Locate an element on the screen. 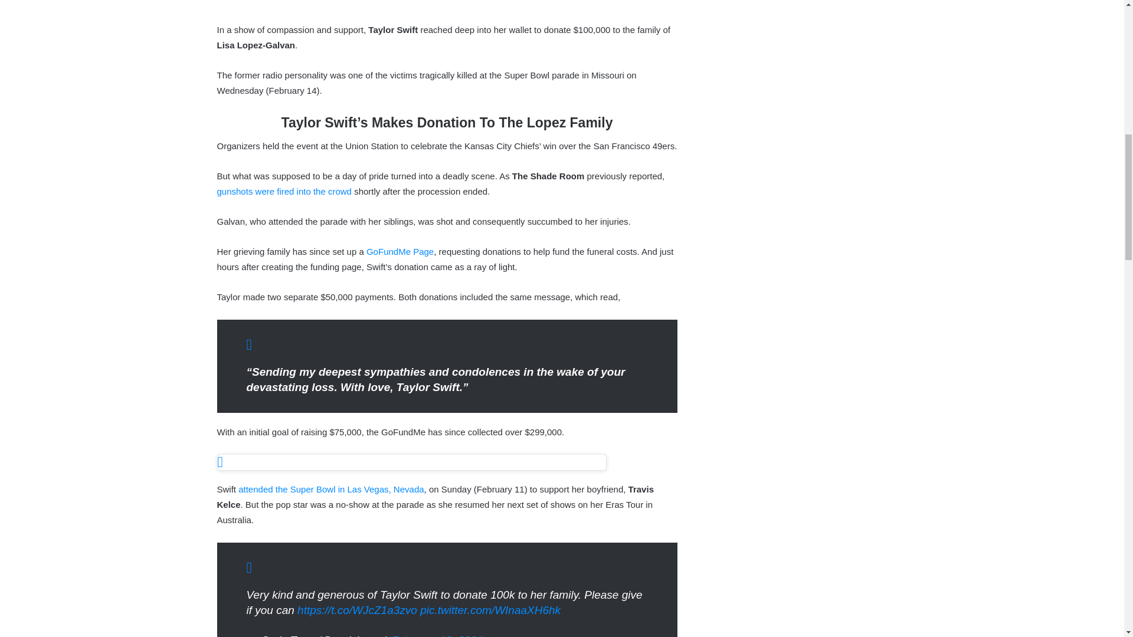 This screenshot has width=1133, height=637. attended the Super Bowl in Las Vegas, Nevada is located at coordinates (330, 489).